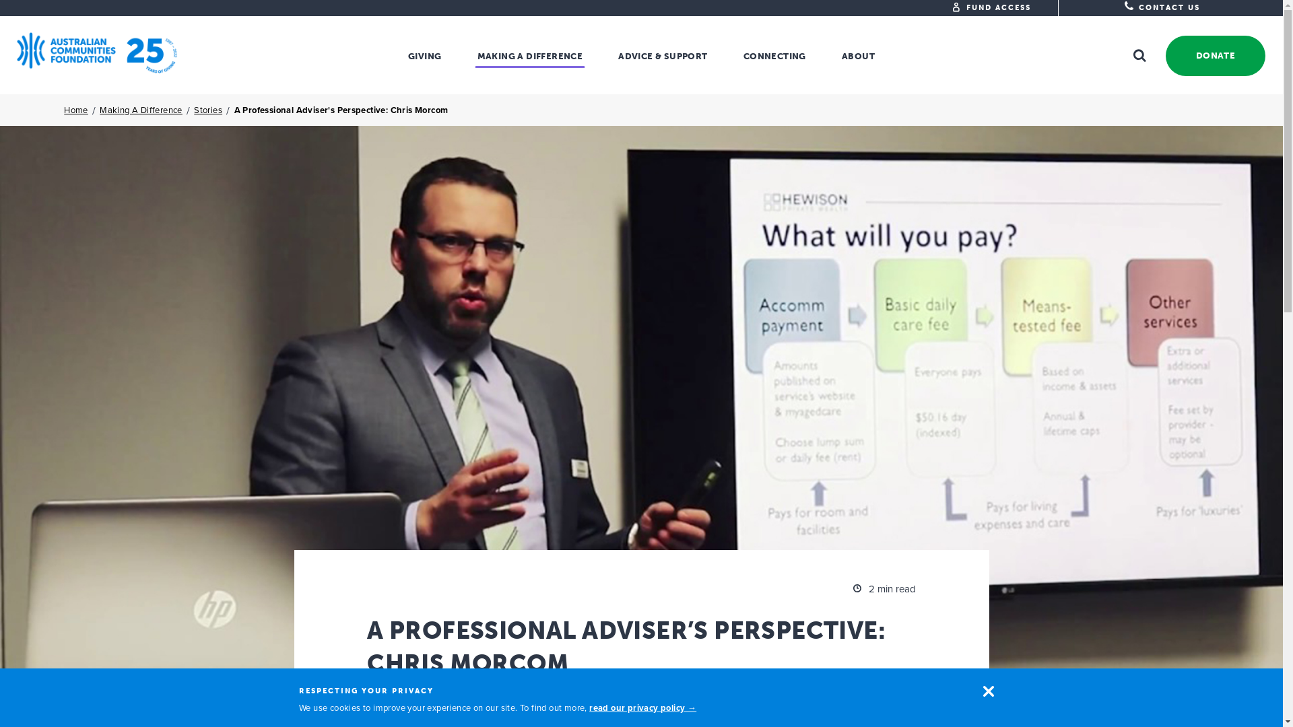 This screenshot has width=1293, height=727. What do you see at coordinates (341, 110) in the screenshot?
I see `A Professional Adviser's Perspective: Chris Morcom` at bounding box center [341, 110].